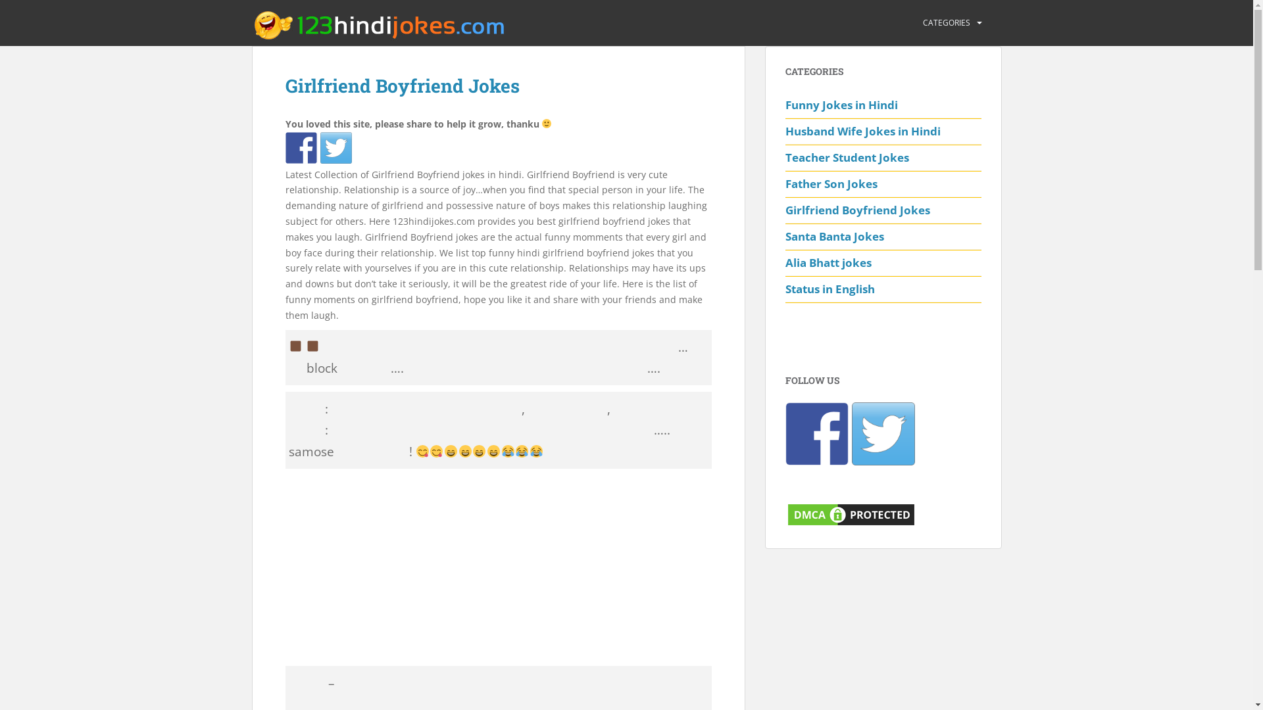  What do you see at coordinates (883, 131) in the screenshot?
I see `Husband Wife Jokes in Hindi` at bounding box center [883, 131].